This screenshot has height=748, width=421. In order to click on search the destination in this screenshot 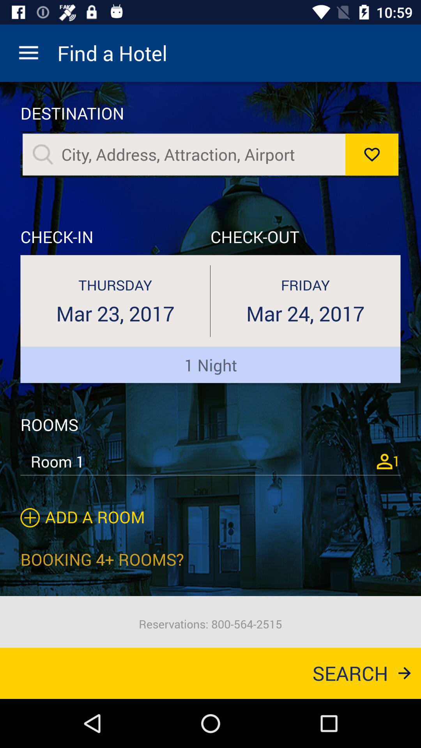, I will do `click(43, 154)`.